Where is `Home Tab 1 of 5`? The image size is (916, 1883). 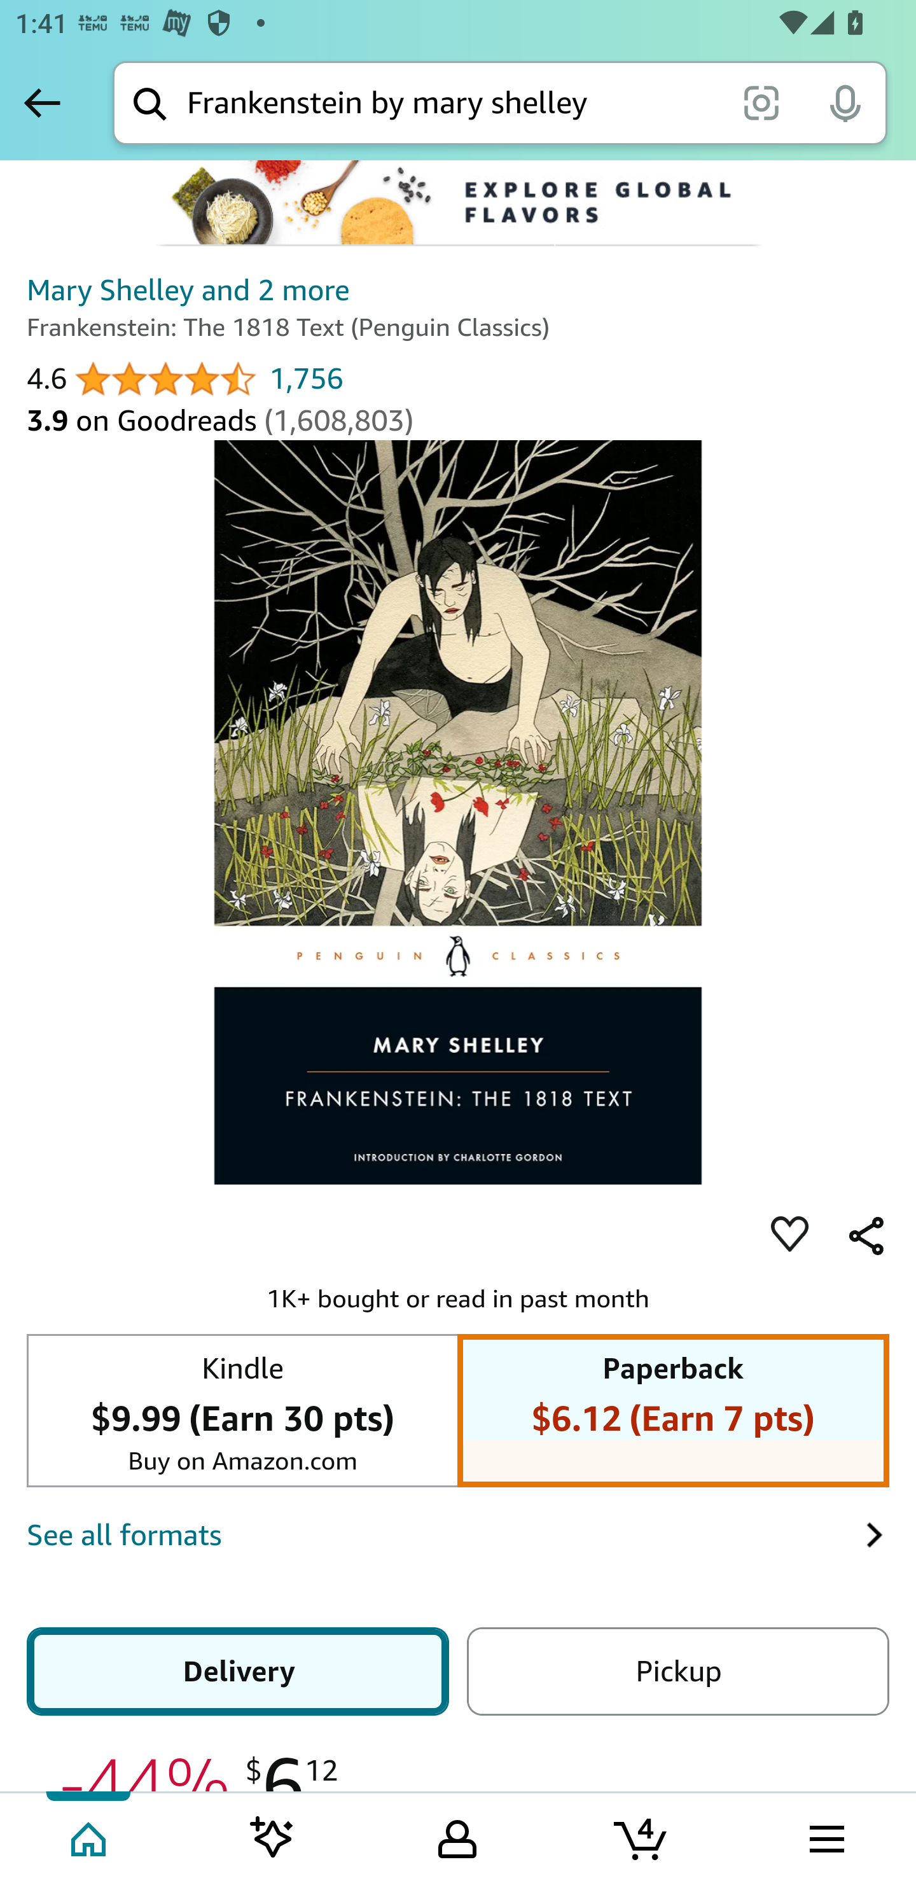 Home Tab 1 of 5 is located at coordinates (90, 1837).